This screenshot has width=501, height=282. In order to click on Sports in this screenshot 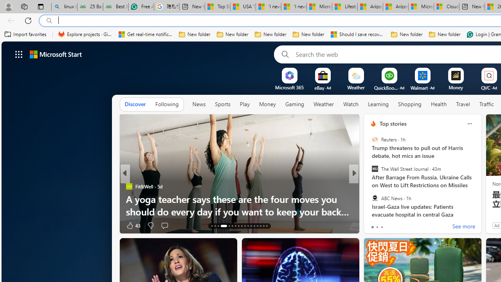, I will do `click(223, 105)`.